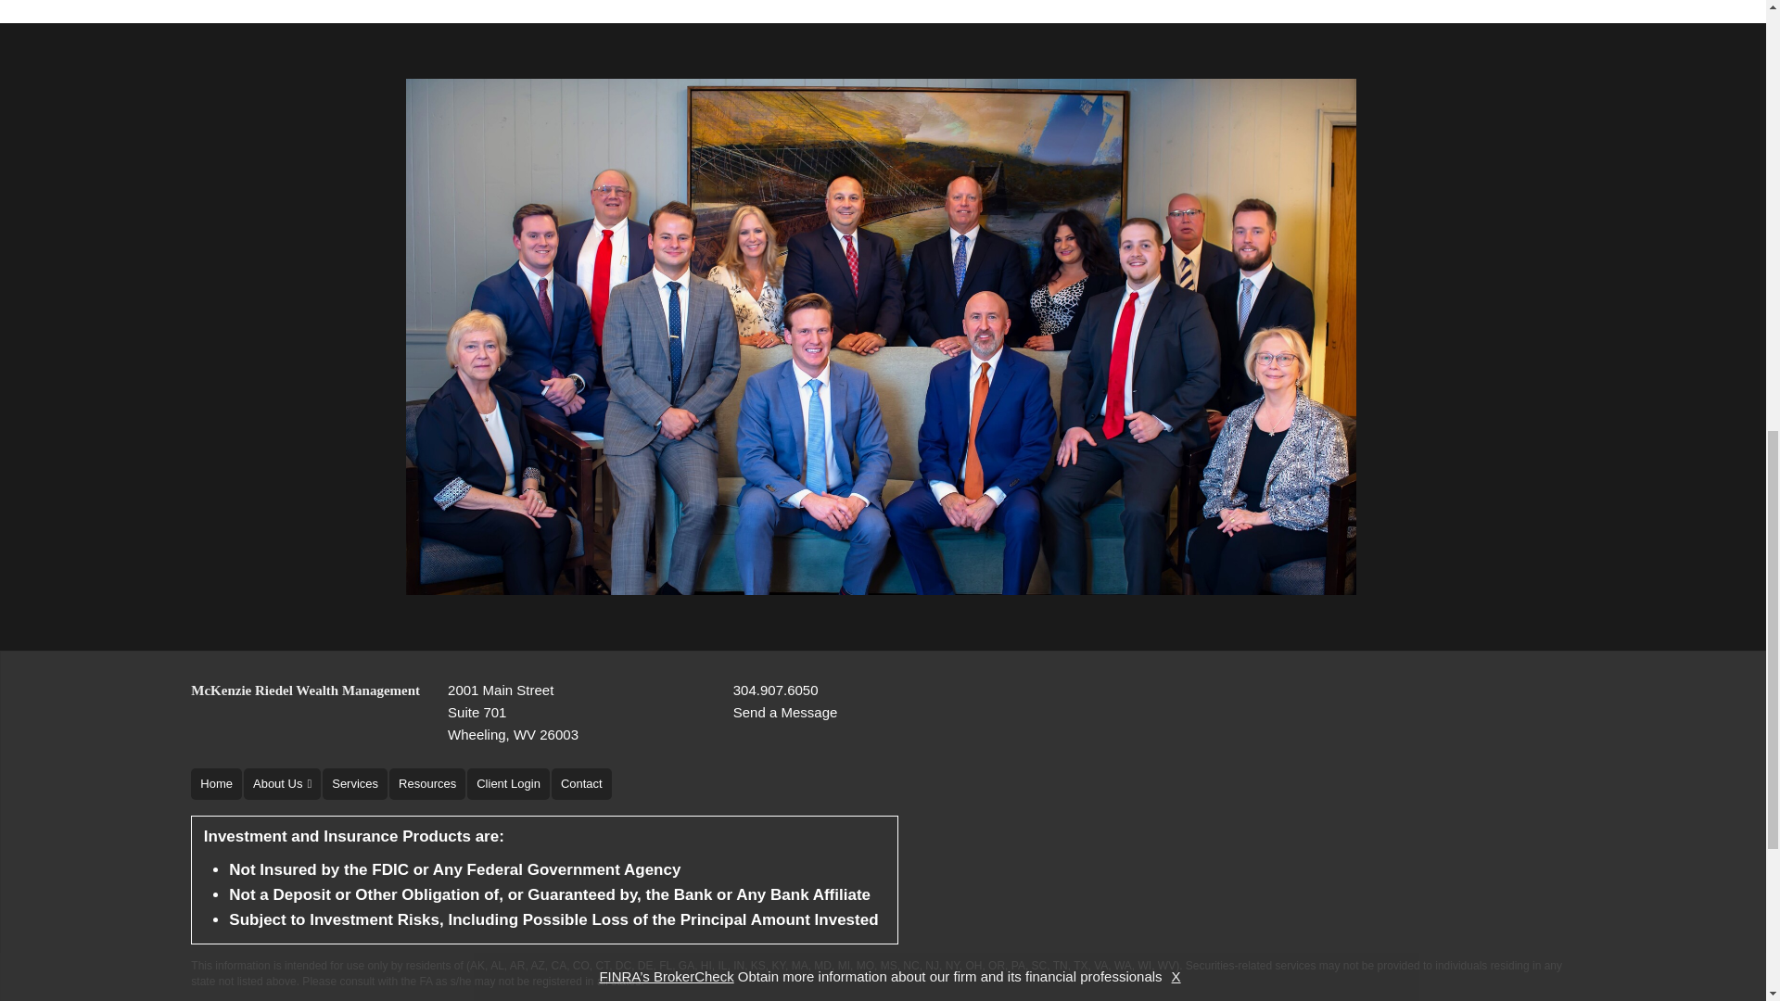 The height and width of the screenshot is (1001, 1780). What do you see at coordinates (426, 784) in the screenshot?
I see `Resources` at bounding box center [426, 784].